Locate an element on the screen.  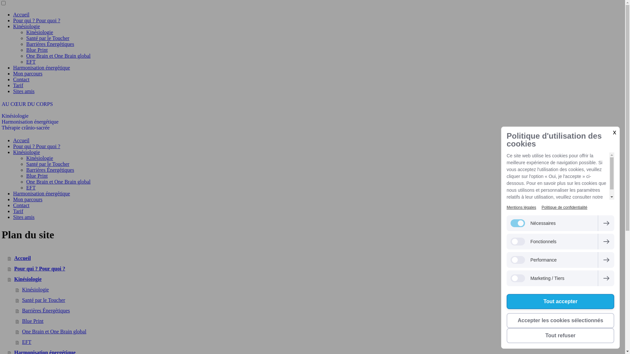
Mon parcours is located at coordinates (28, 199).